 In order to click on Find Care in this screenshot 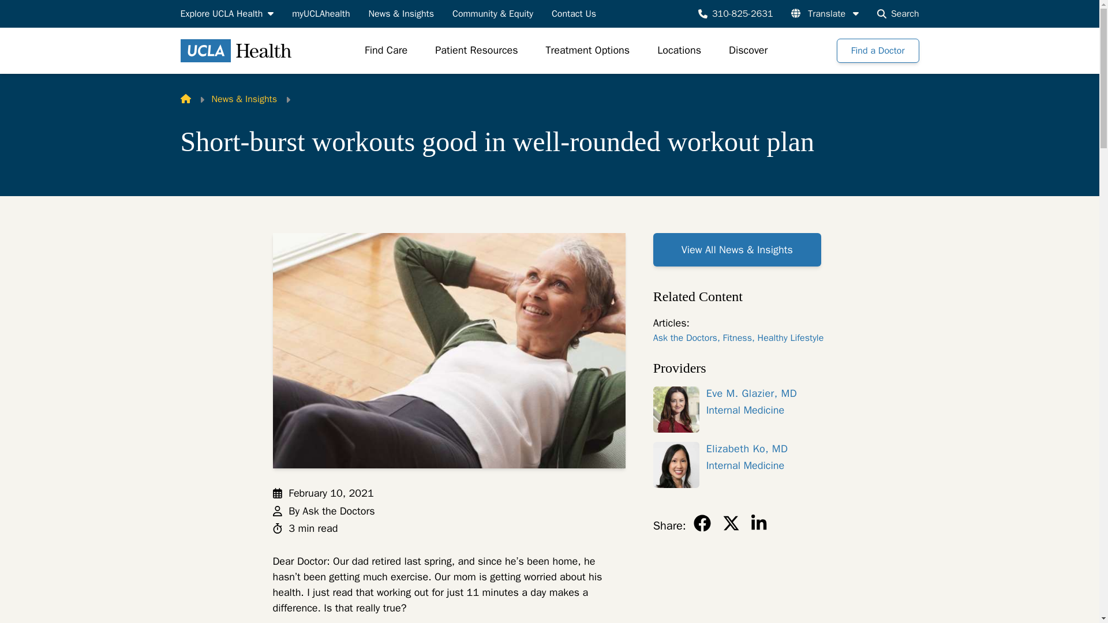, I will do `click(385, 51)`.